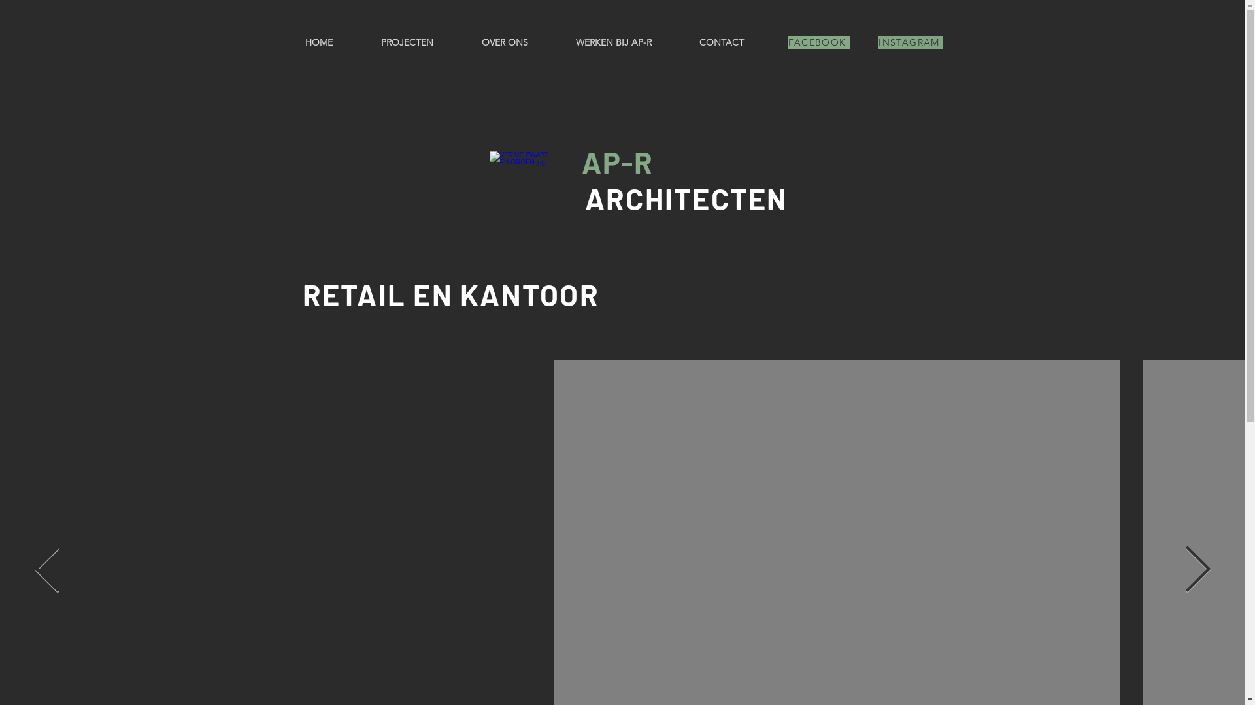 This screenshot has width=1255, height=705. Describe the element at coordinates (450, 294) in the screenshot. I see `RETAIL EN KANTOOR` at that location.